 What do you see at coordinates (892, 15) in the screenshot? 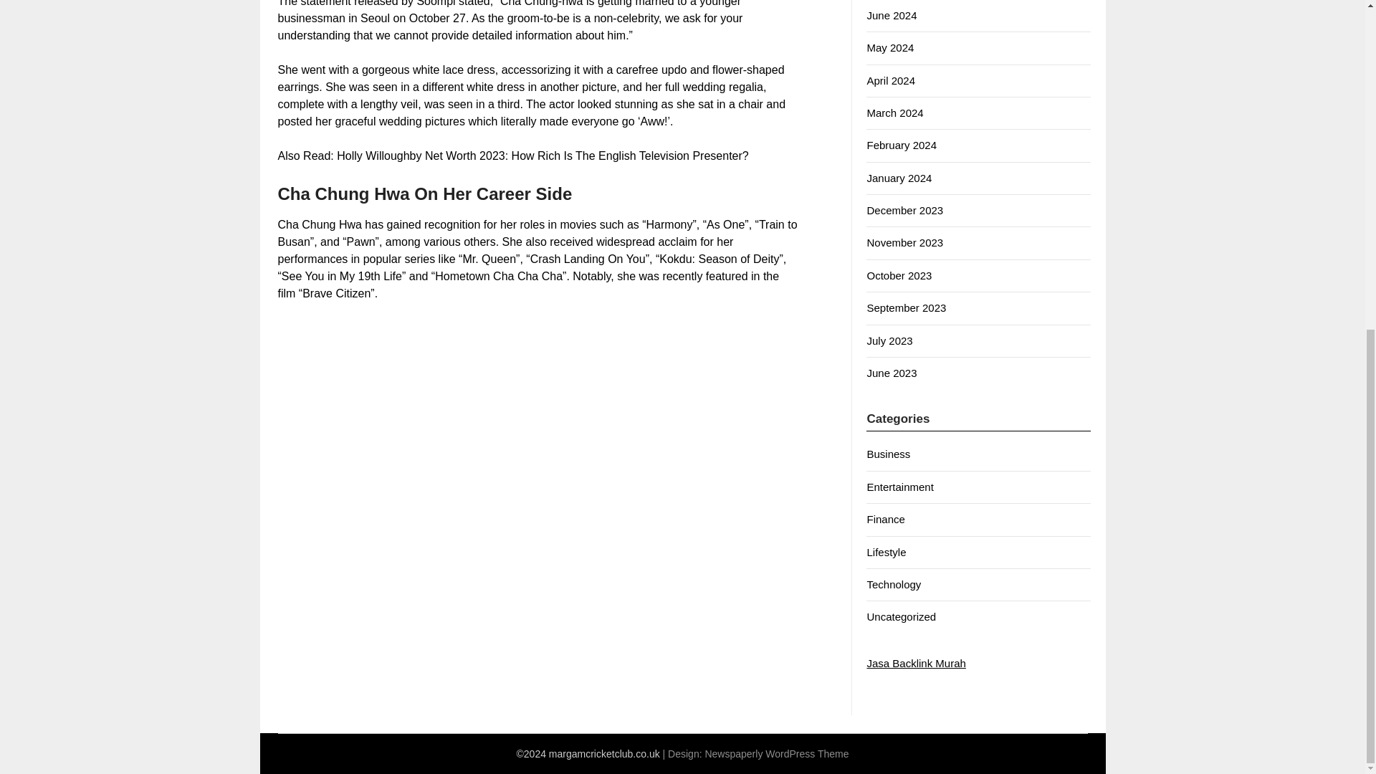
I see `June 2024` at bounding box center [892, 15].